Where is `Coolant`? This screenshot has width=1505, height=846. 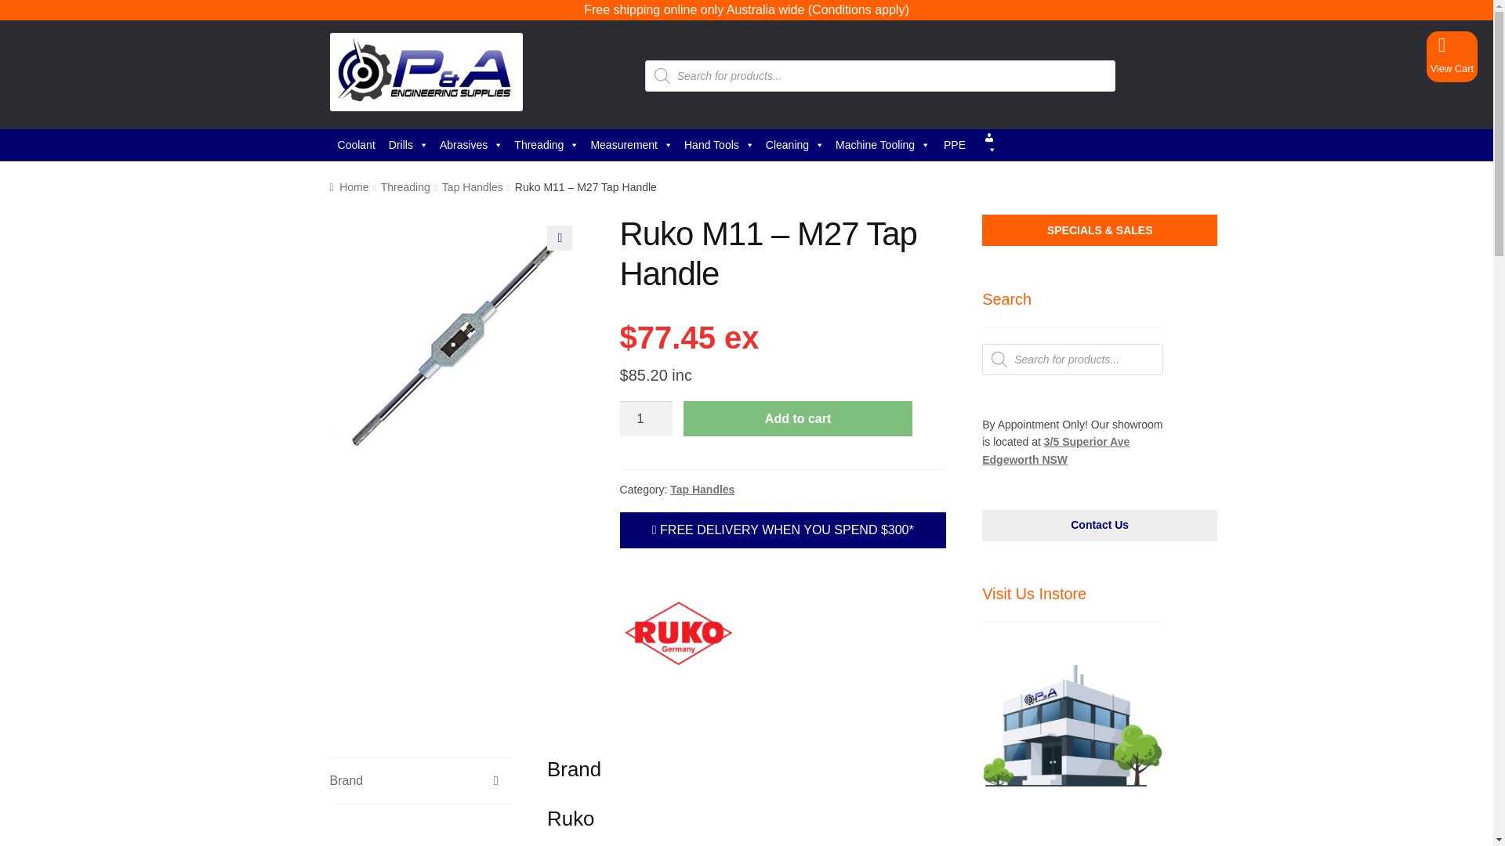 Coolant is located at coordinates (356, 145).